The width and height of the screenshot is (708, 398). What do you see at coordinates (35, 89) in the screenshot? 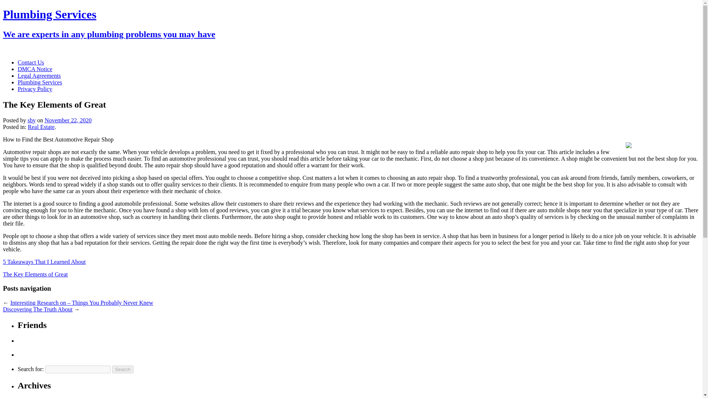
I see `Privacy Policy` at bounding box center [35, 89].